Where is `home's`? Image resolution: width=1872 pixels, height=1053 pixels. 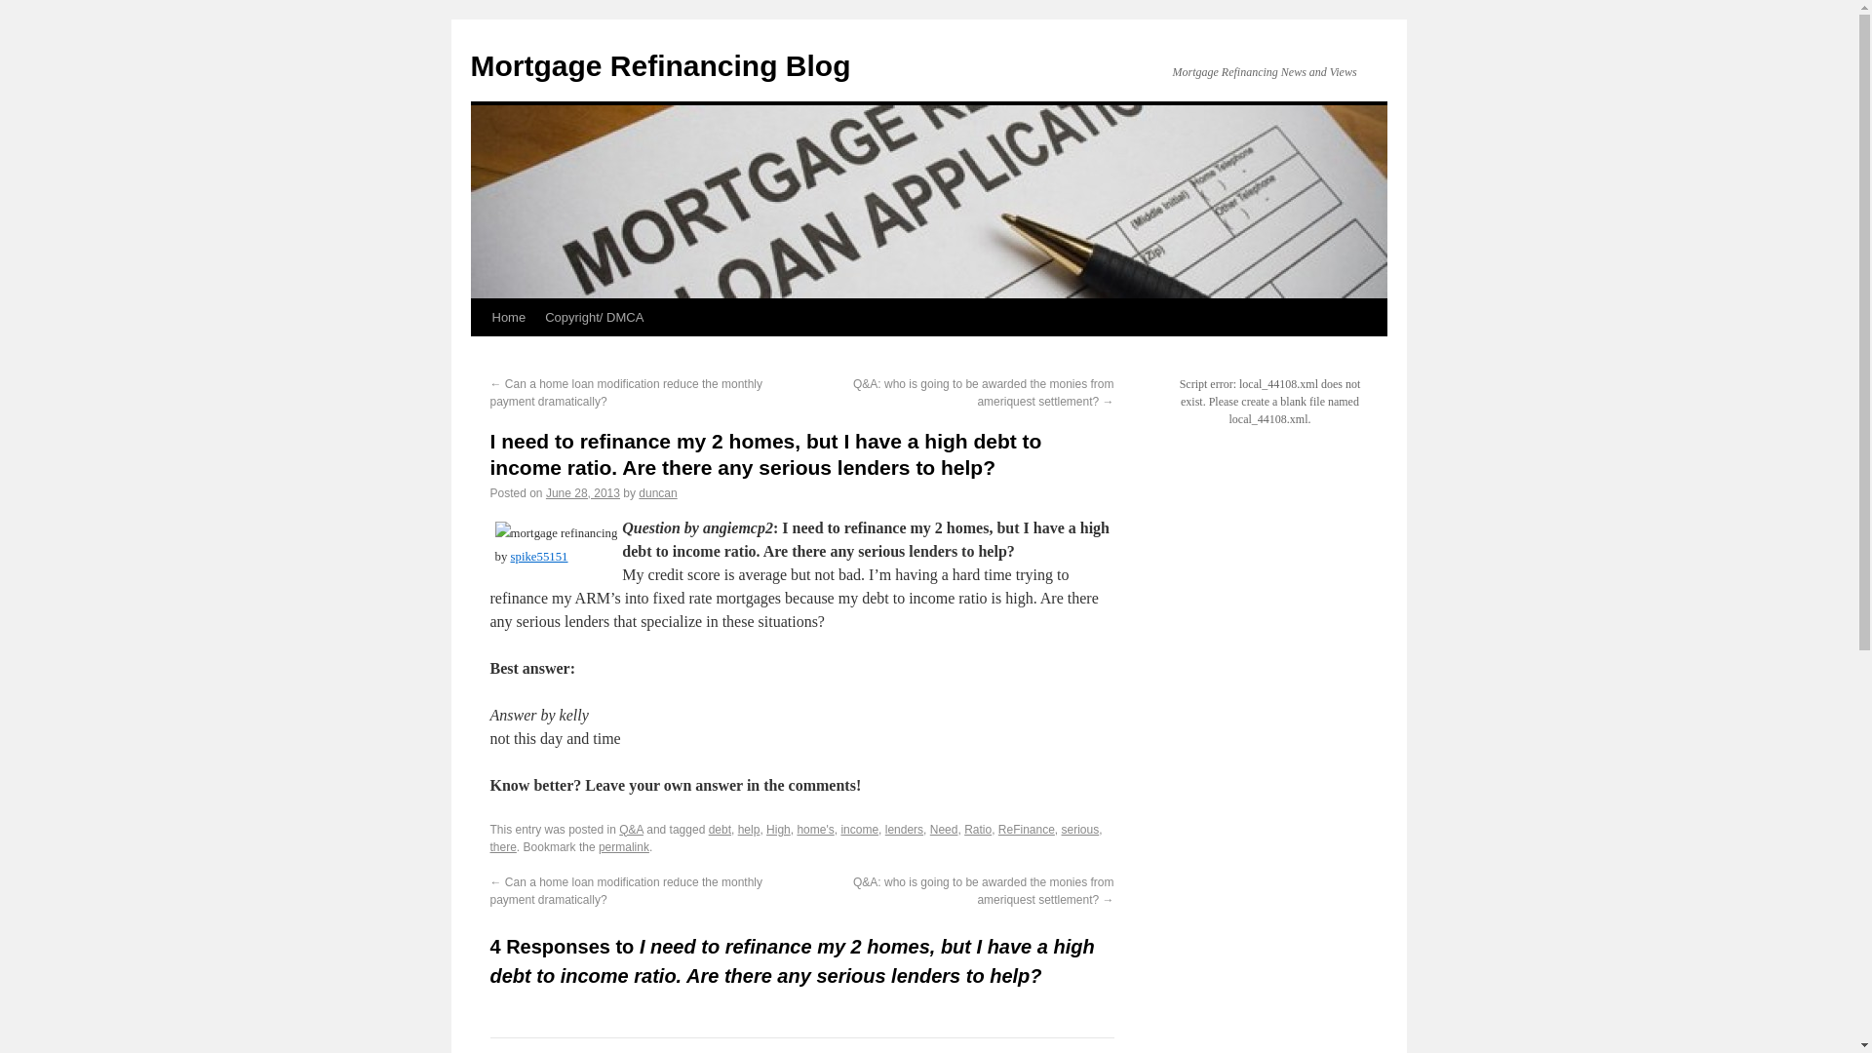 home's is located at coordinates (815, 829).